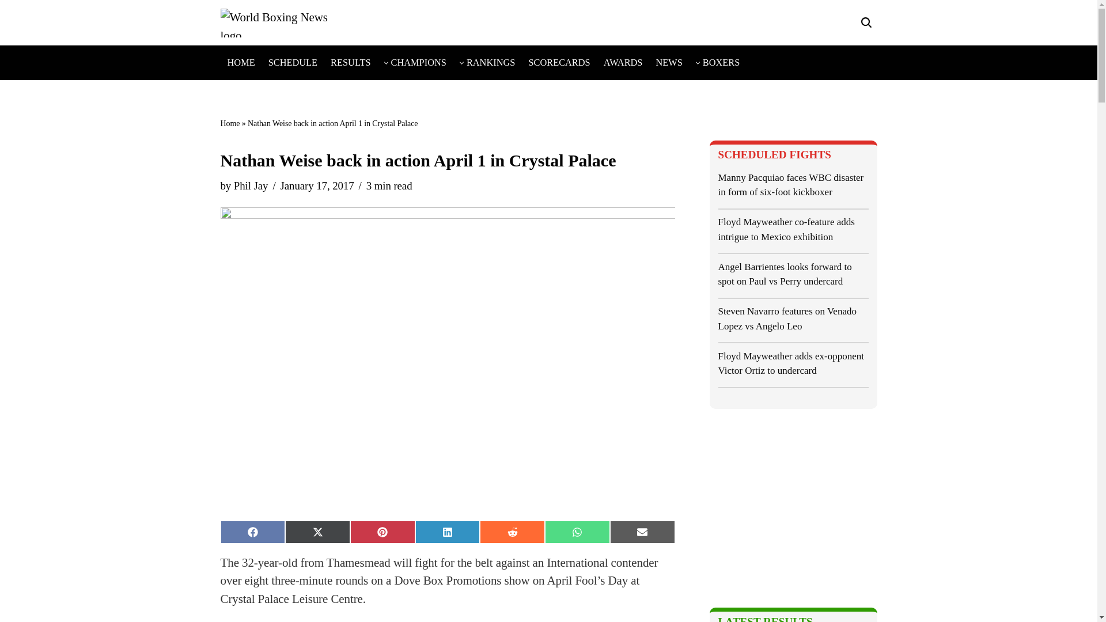 The width and height of the screenshot is (1106, 622). I want to click on SCORECARDS, so click(559, 62).